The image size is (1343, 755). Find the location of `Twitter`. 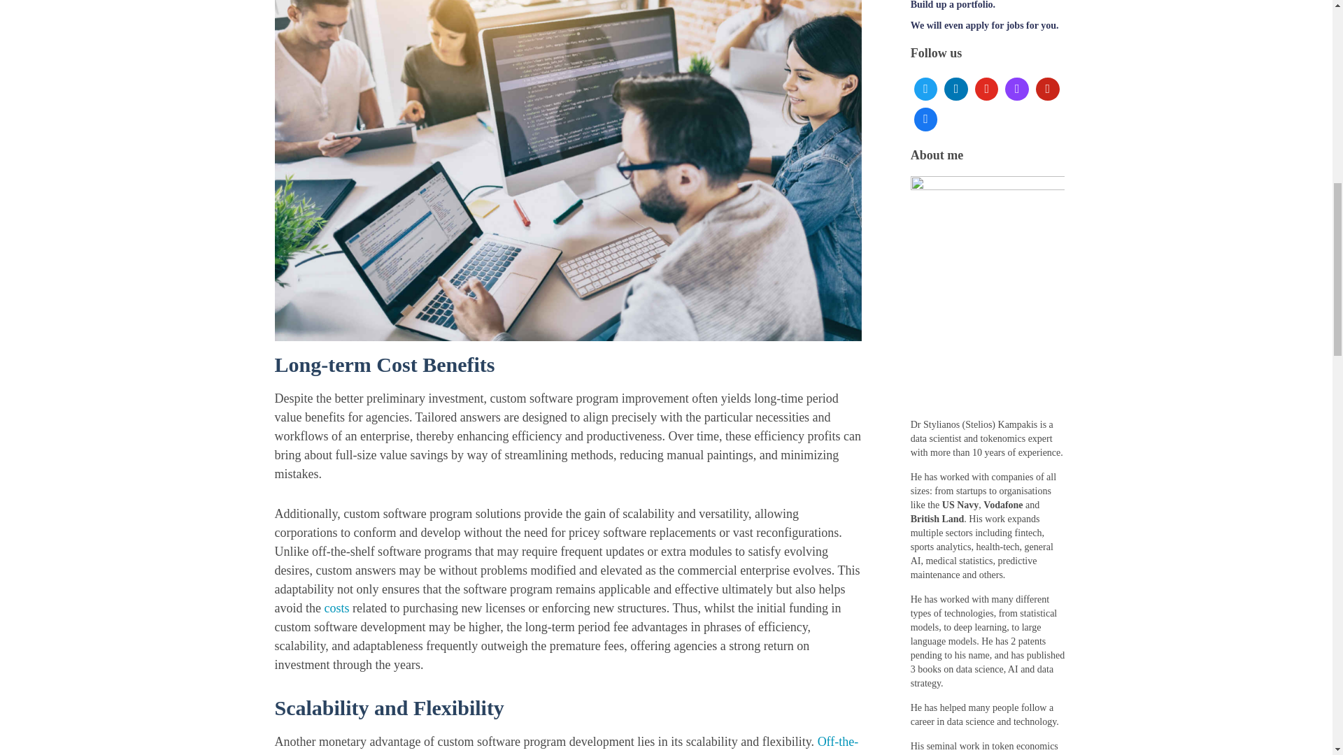

Twitter is located at coordinates (925, 89).